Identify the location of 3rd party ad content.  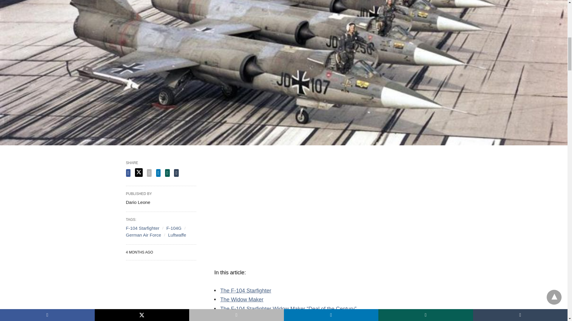
(161, 295).